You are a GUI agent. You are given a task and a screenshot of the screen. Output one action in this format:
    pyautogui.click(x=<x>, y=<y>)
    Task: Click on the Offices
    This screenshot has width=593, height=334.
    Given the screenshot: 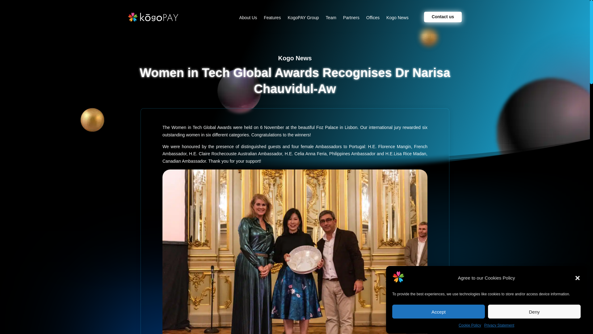 What is the action you would take?
    pyautogui.click(x=373, y=19)
    